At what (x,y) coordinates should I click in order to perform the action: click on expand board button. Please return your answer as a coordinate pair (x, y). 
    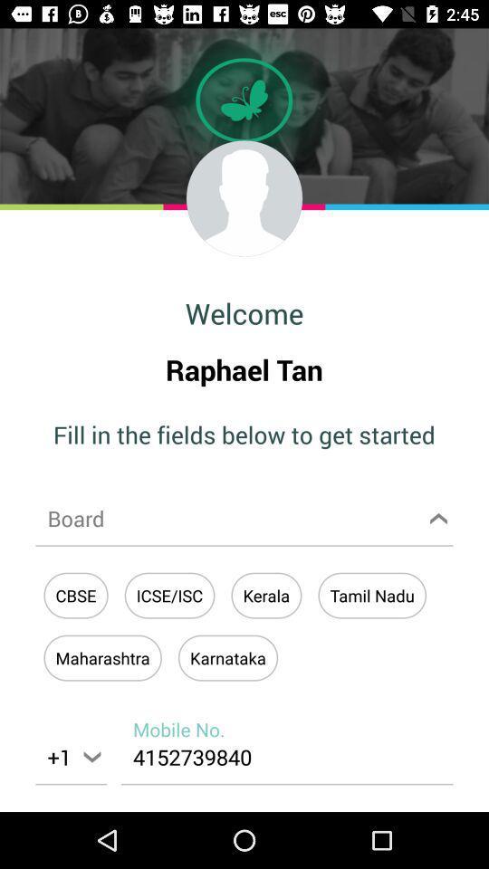
    Looking at the image, I should click on (244, 518).